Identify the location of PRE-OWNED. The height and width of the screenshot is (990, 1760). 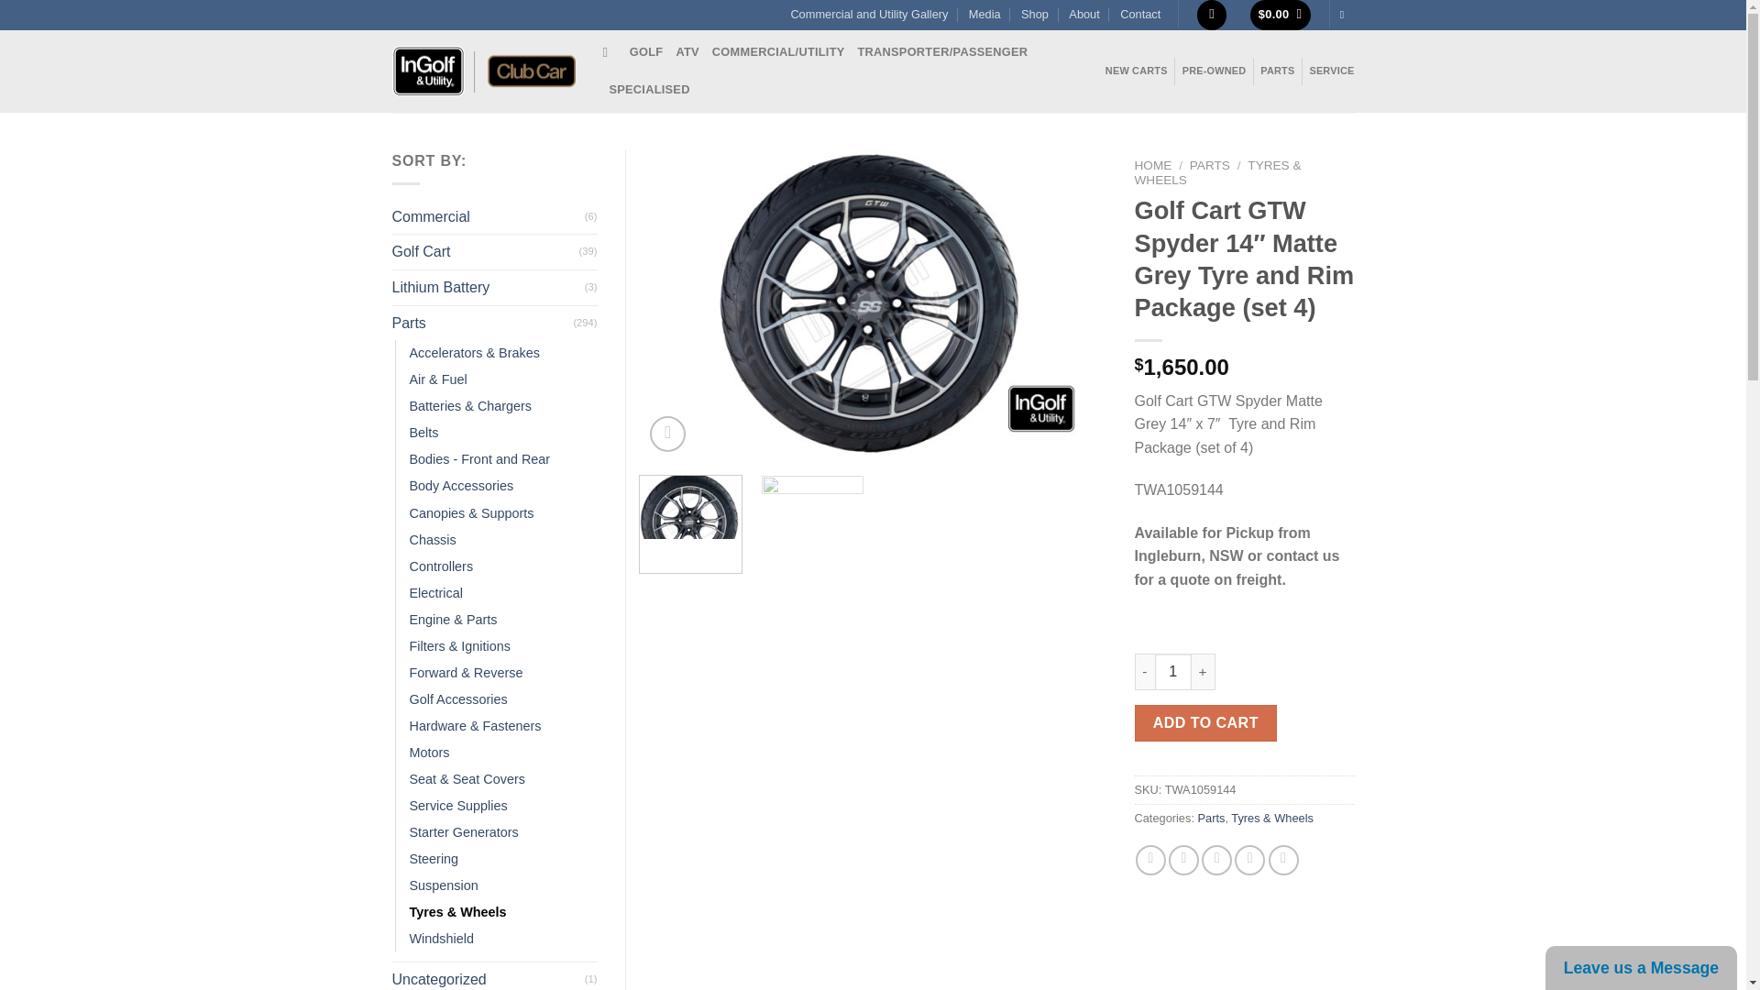
(1214, 71).